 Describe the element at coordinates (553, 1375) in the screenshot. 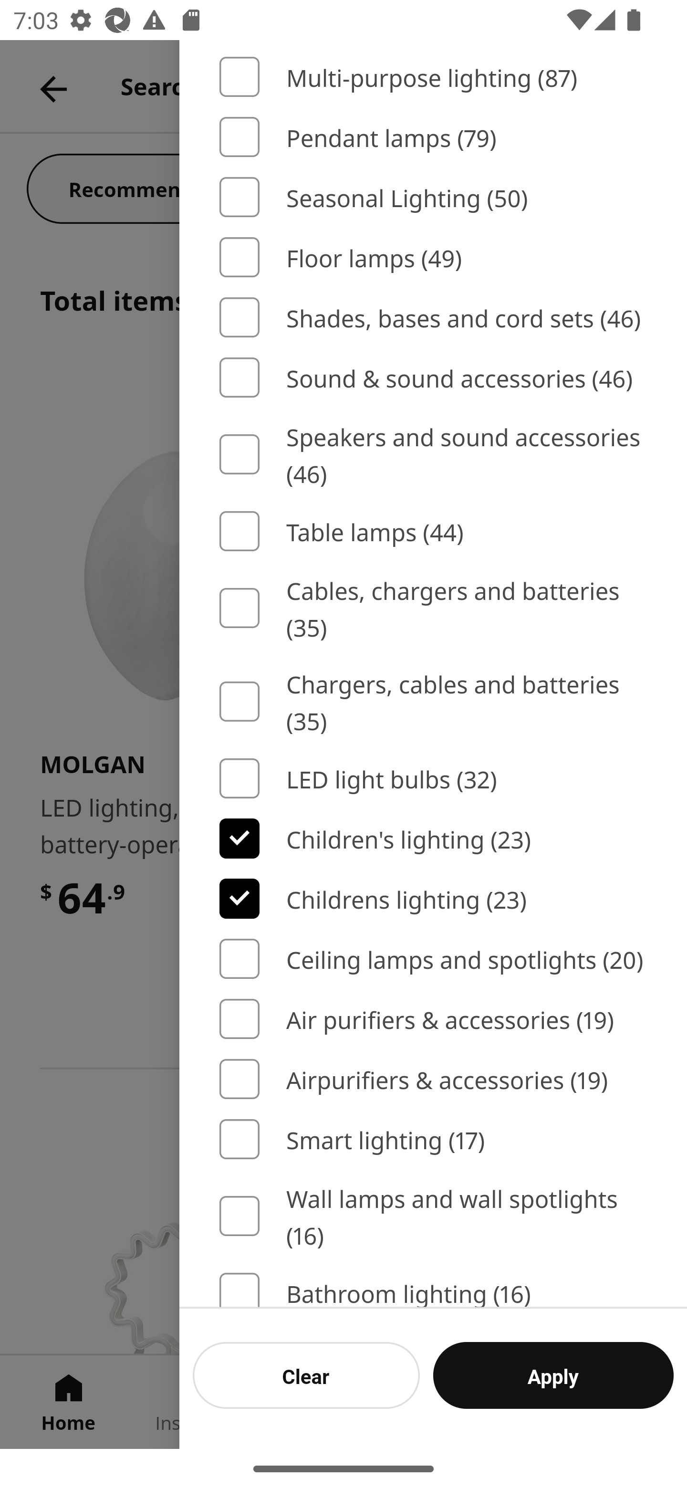

I see `Apply` at that location.